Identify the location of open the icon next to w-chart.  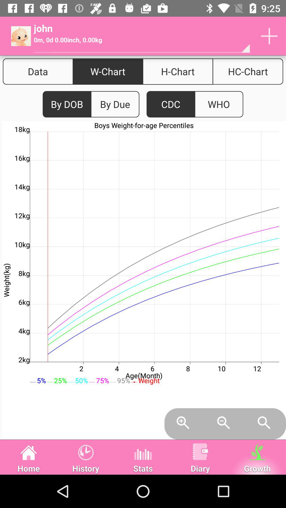
(38, 71).